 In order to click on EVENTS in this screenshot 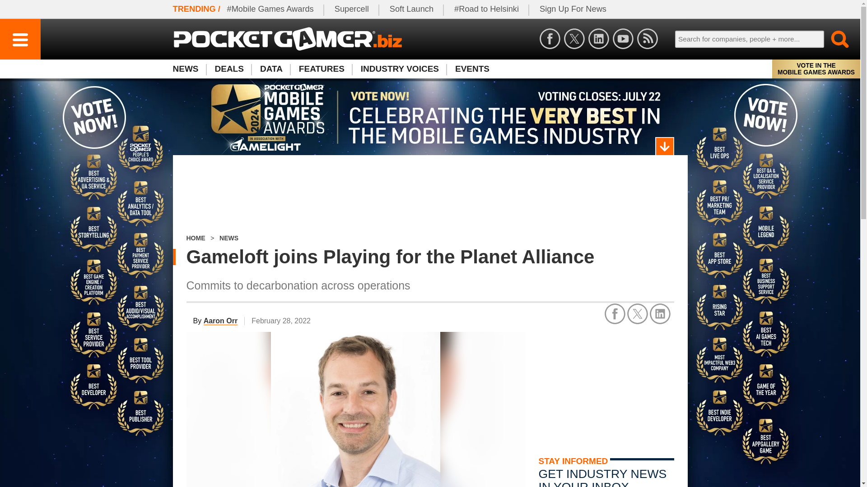, I will do `click(472, 69)`.